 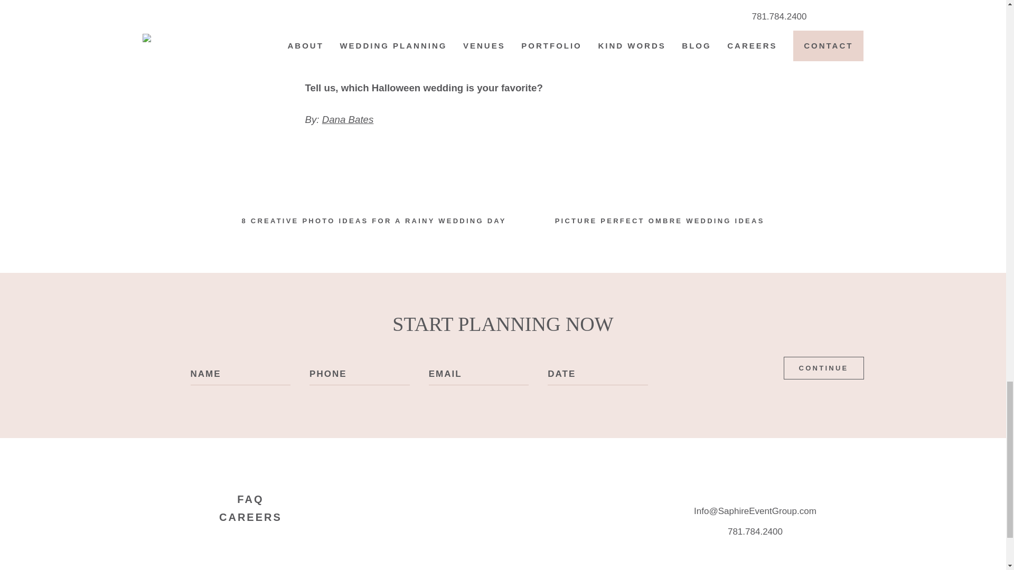 What do you see at coordinates (348, 119) in the screenshot?
I see `Dana Bates` at bounding box center [348, 119].